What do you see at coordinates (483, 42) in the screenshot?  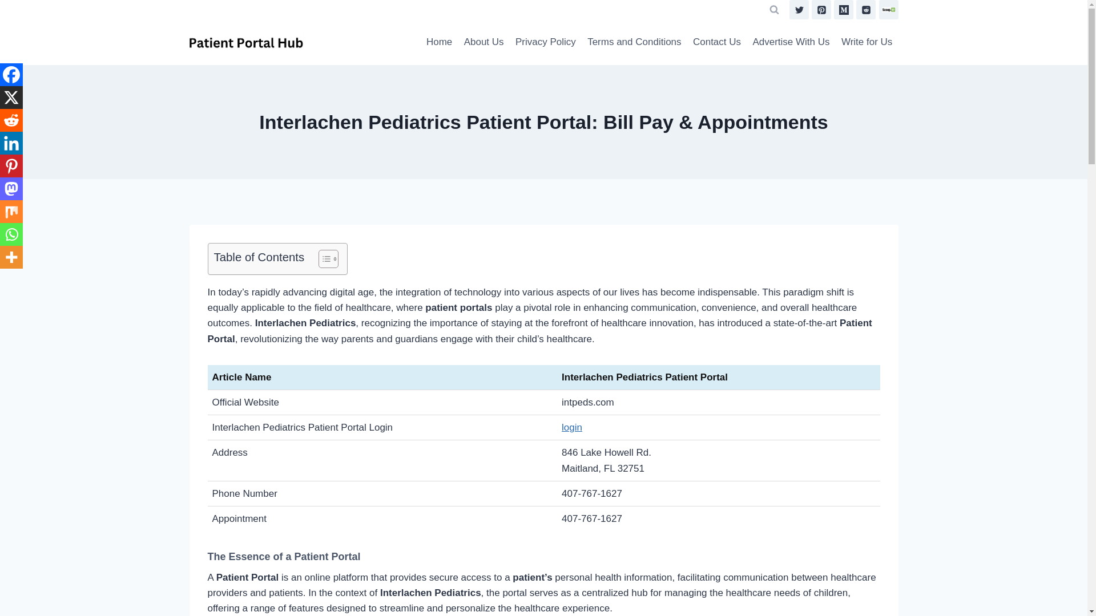 I see `About Us` at bounding box center [483, 42].